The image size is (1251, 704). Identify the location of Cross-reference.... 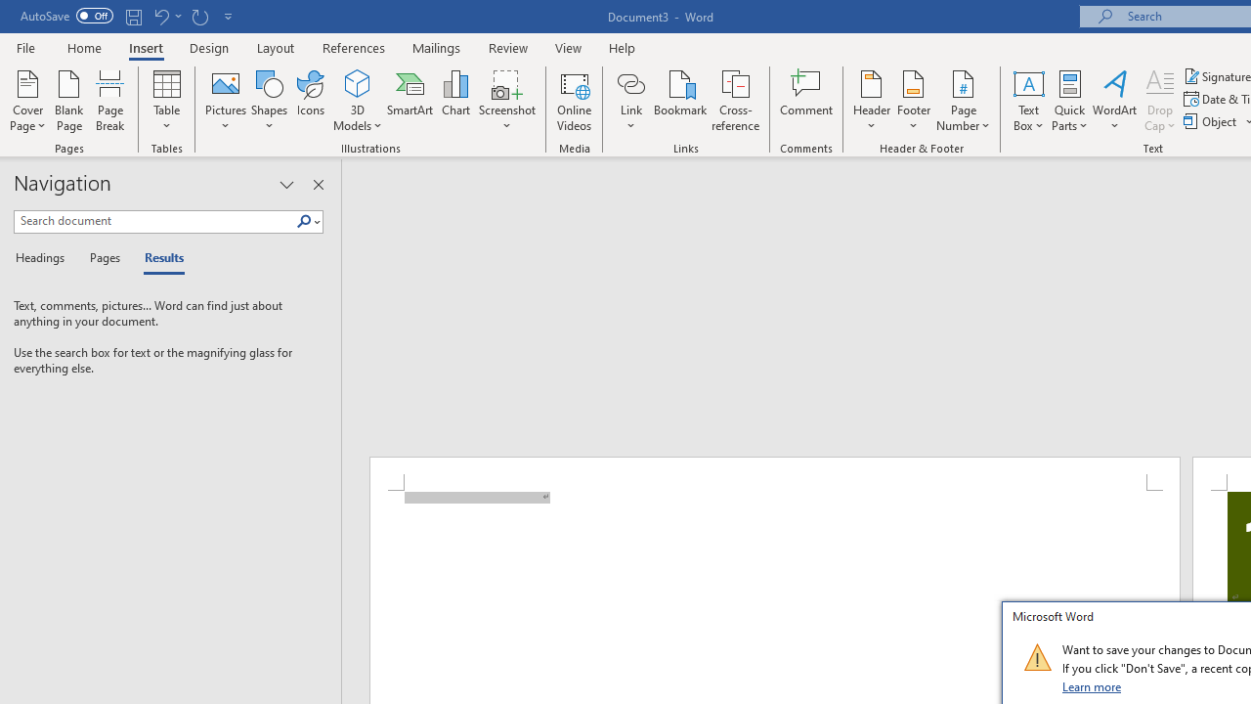
(735, 100).